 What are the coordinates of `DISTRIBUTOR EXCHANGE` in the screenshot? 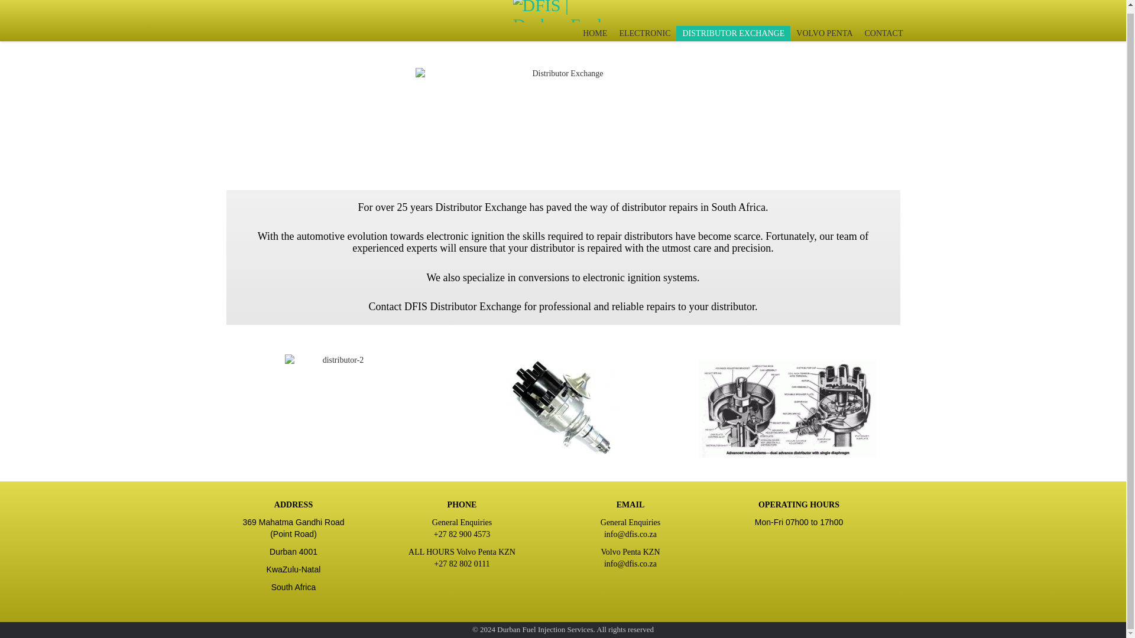 It's located at (733, 34).